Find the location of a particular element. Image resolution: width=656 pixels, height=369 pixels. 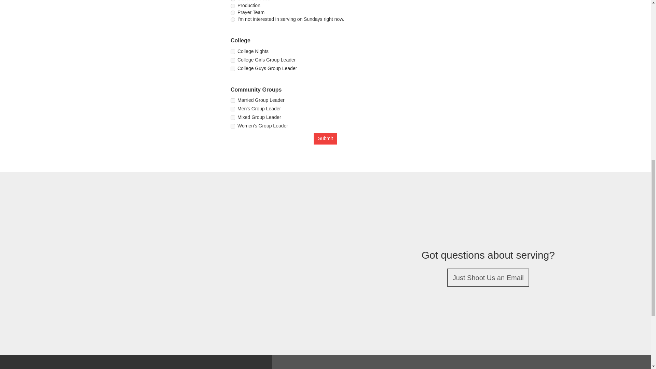

8 is located at coordinates (233, 5).